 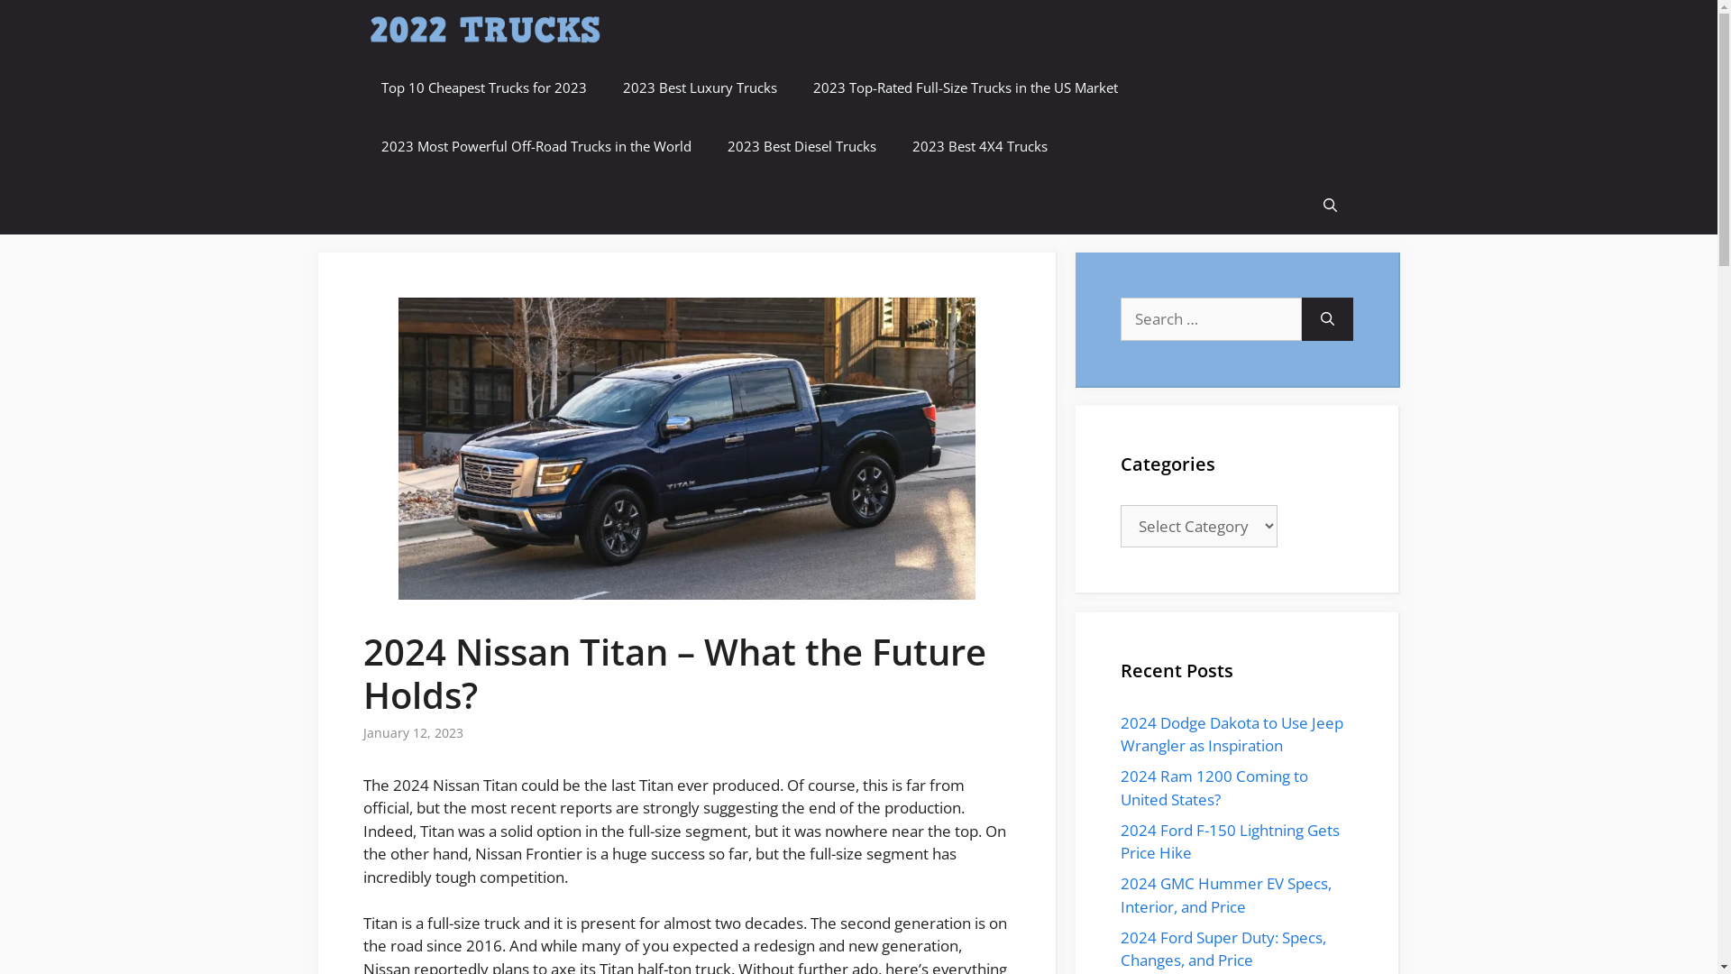 I want to click on 2023 Best Diesel Trucks, so click(x=801, y=146).